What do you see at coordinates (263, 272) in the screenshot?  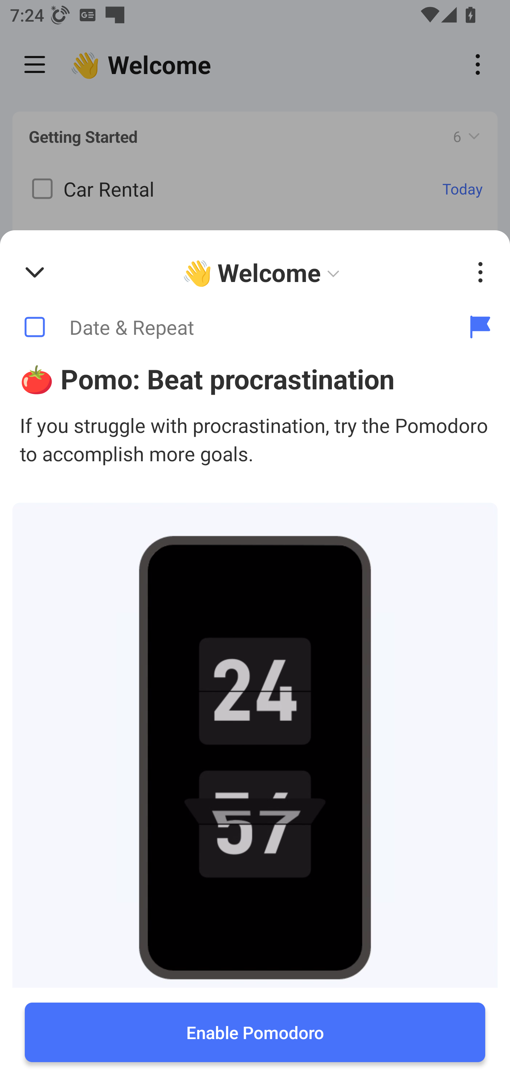 I see `👋 Welcome` at bounding box center [263, 272].